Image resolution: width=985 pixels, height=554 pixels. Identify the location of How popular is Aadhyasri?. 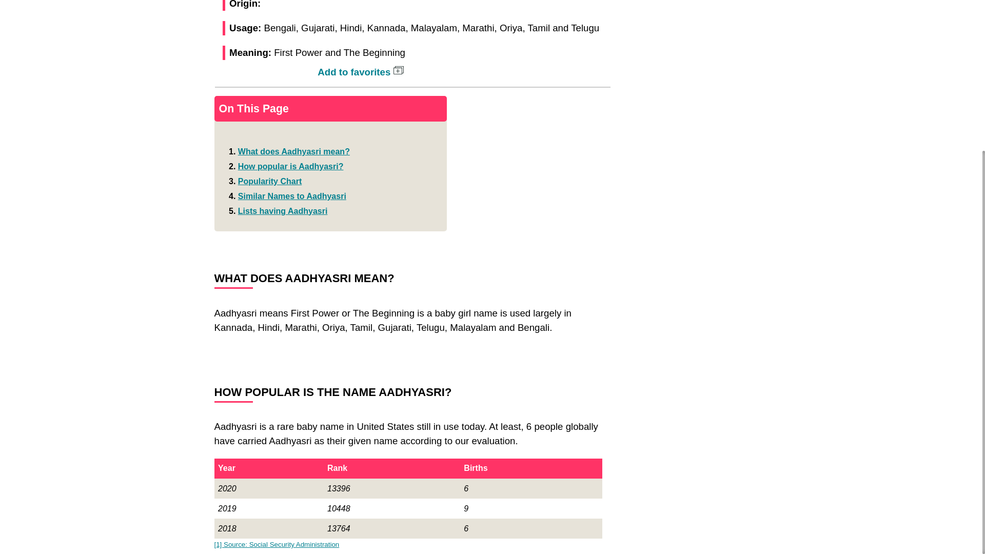
(291, 166).